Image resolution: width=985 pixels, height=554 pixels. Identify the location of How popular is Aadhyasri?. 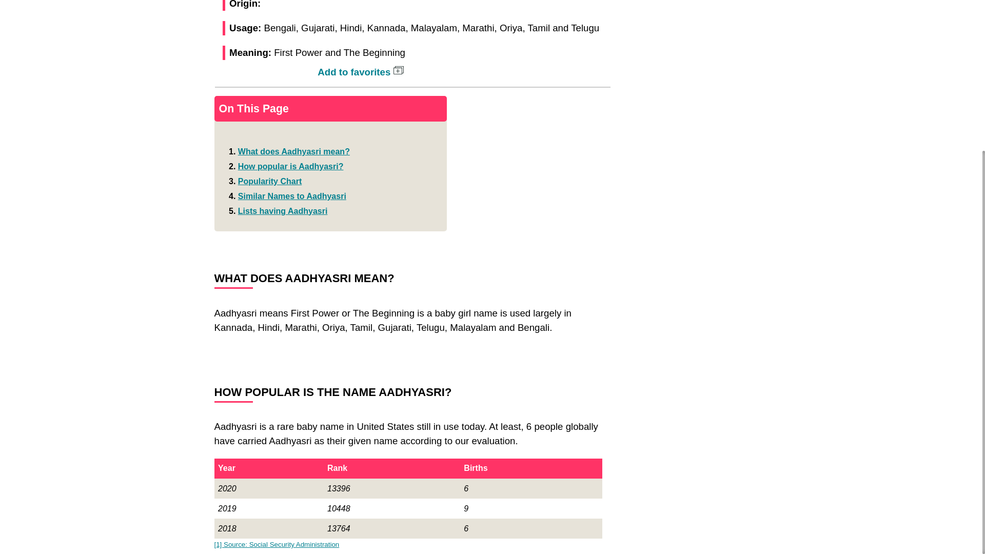
(291, 166).